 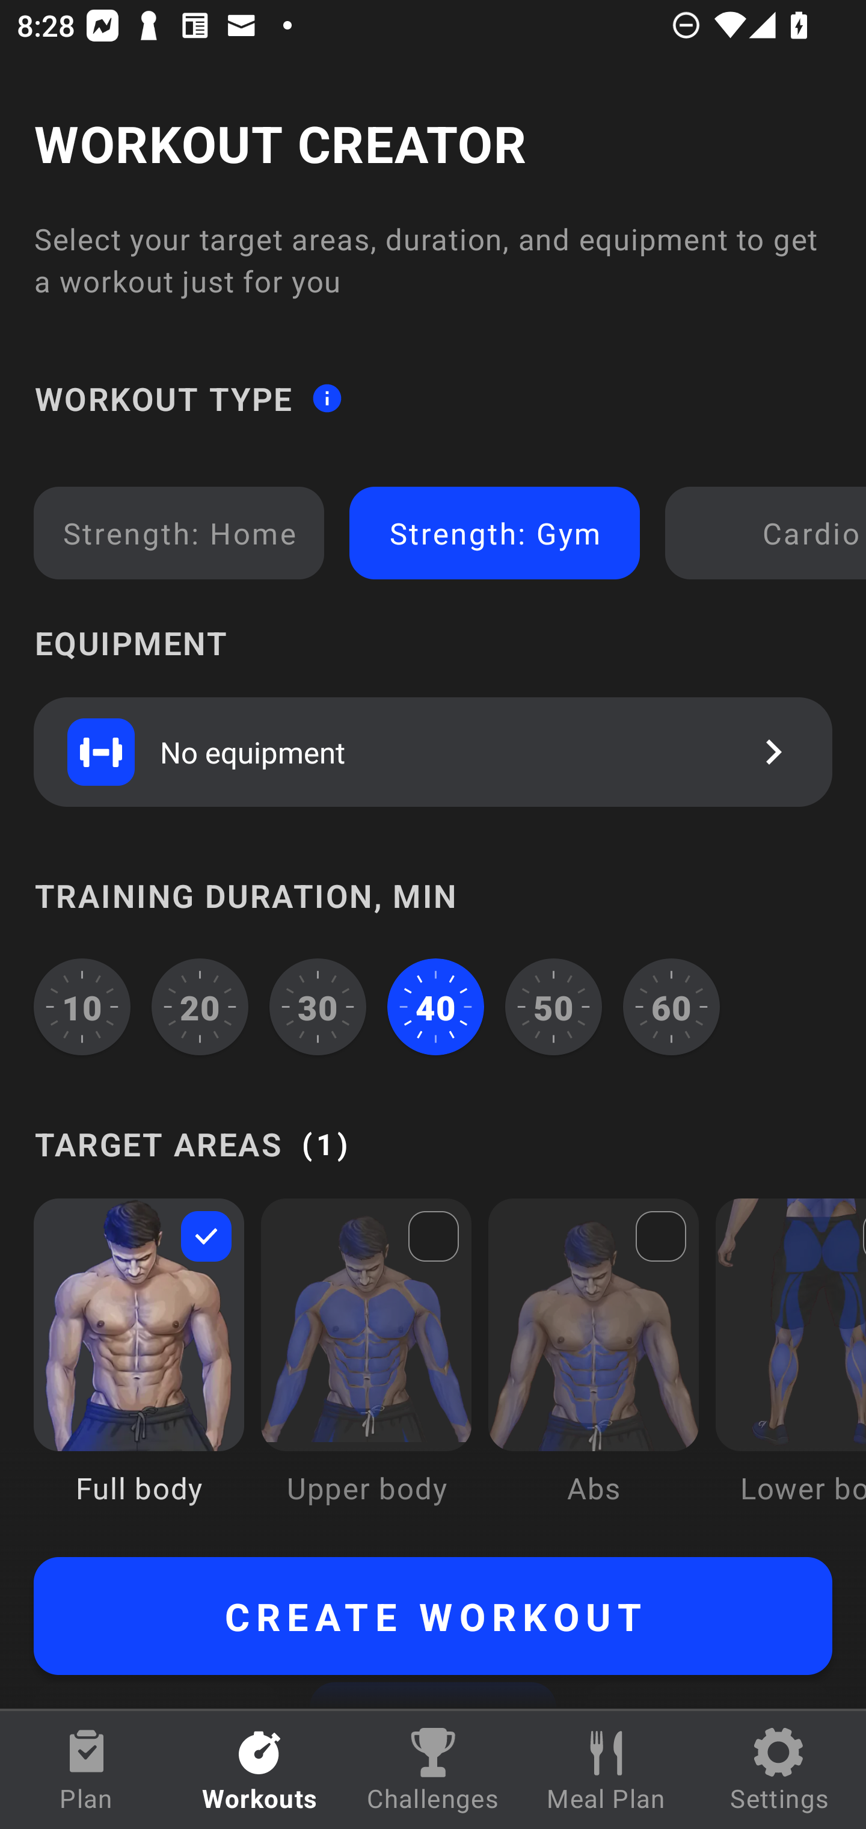 What do you see at coordinates (200, 1007) in the screenshot?
I see `20` at bounding box center [200, 1007].